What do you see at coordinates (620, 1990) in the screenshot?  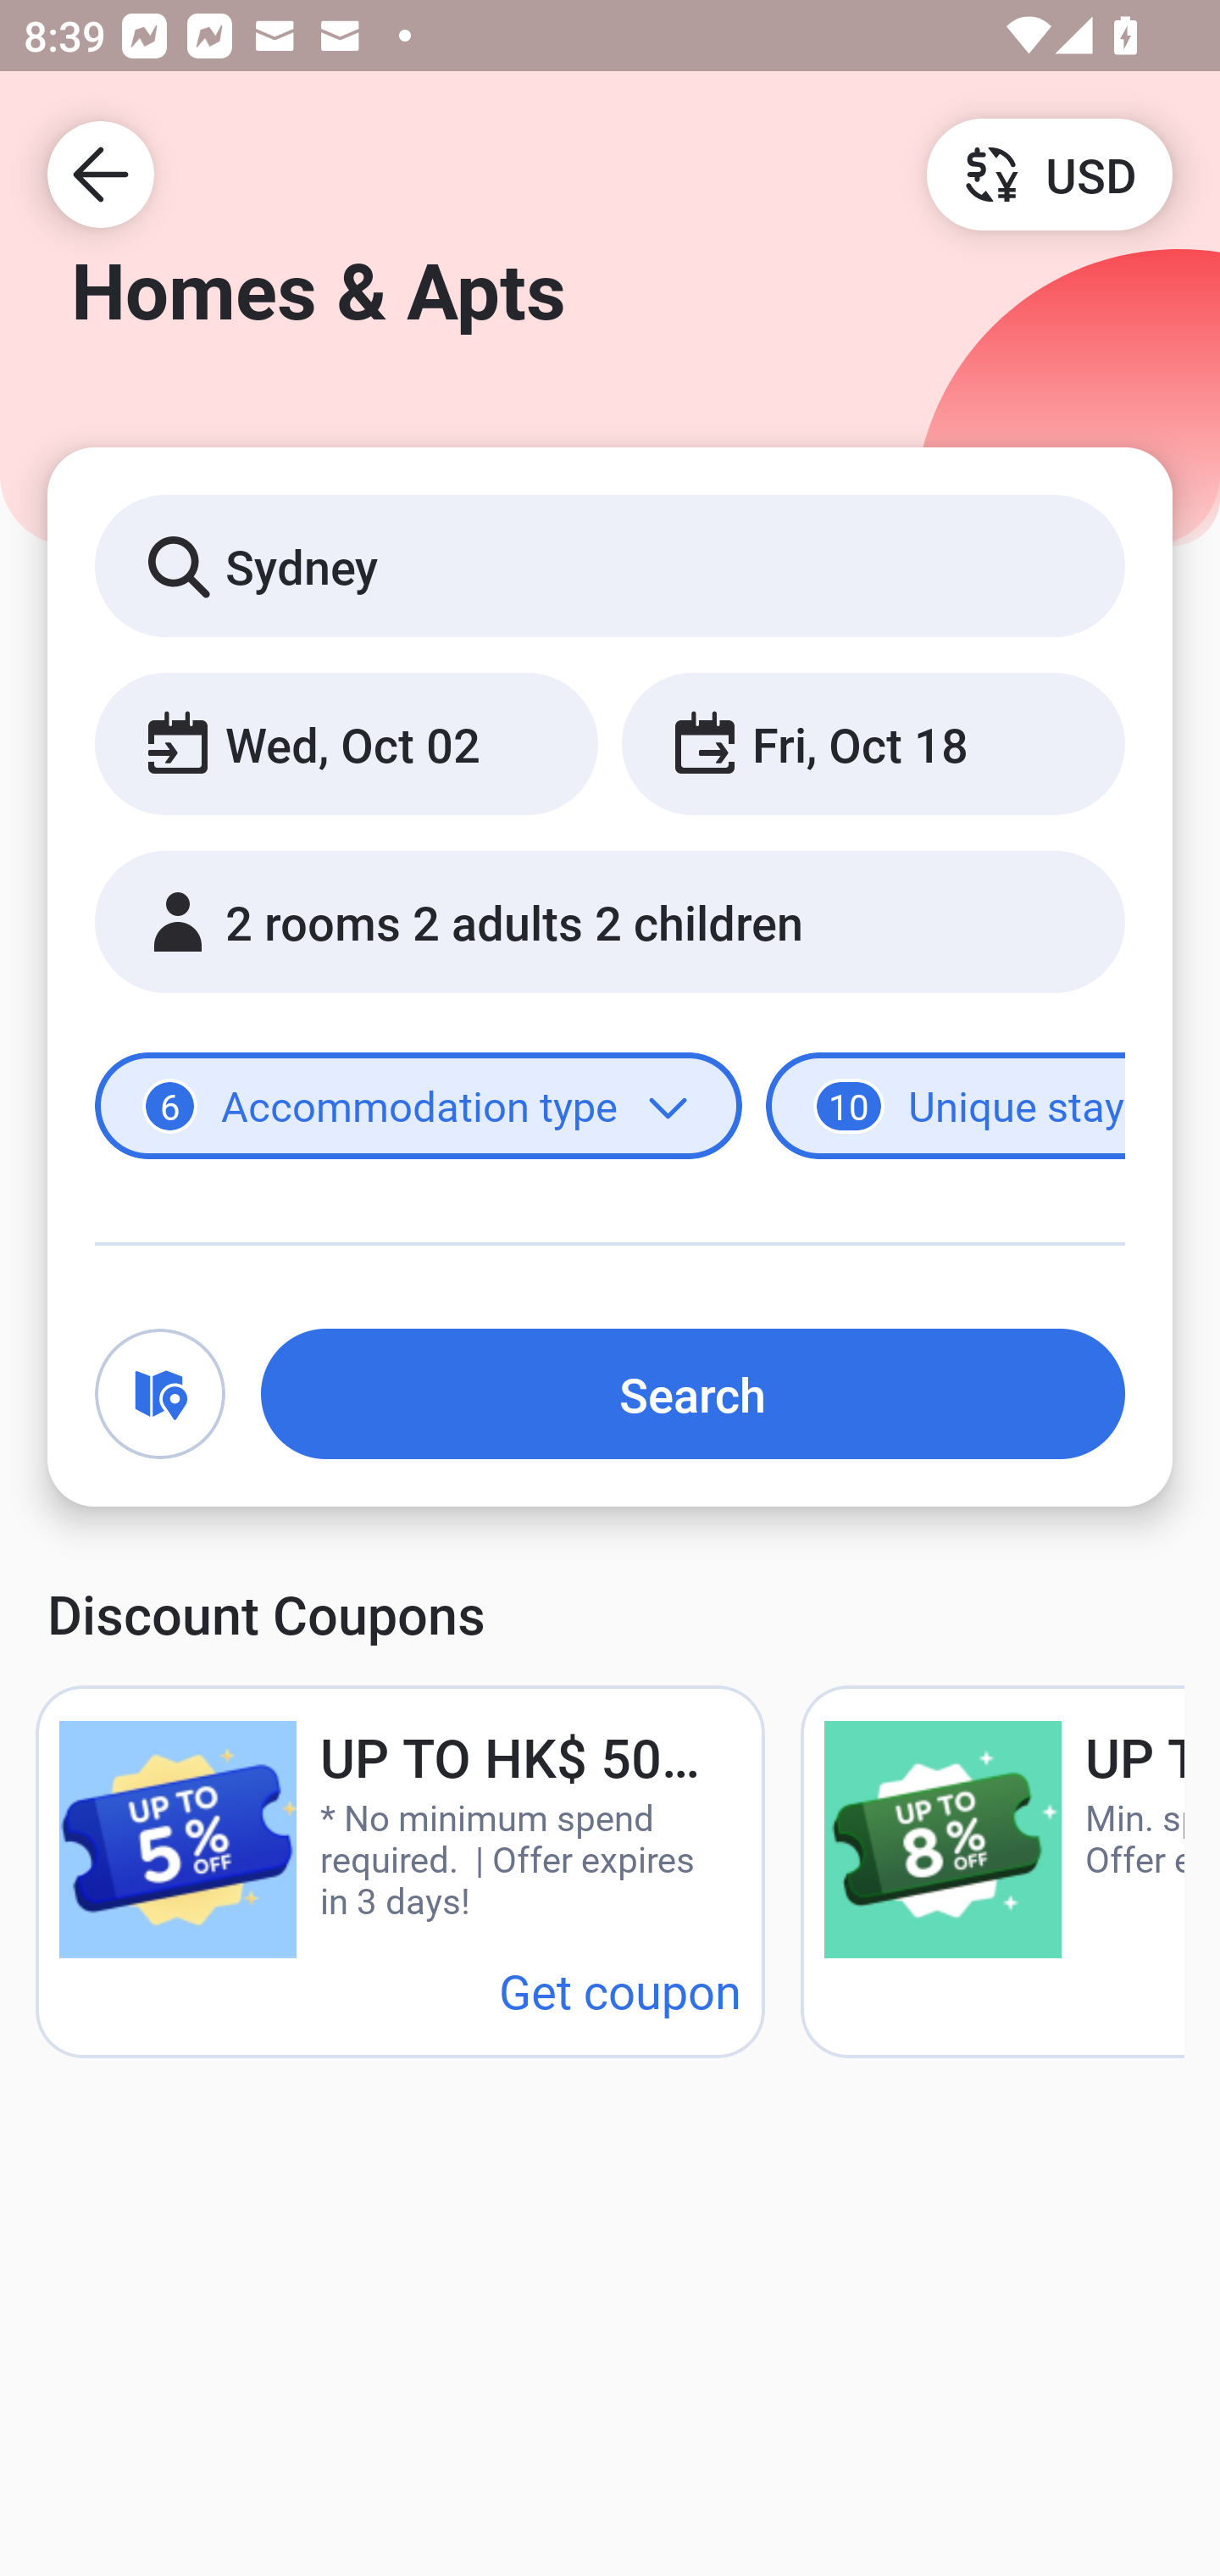 I see `Get coupon` at bounding box center [620, 1990].